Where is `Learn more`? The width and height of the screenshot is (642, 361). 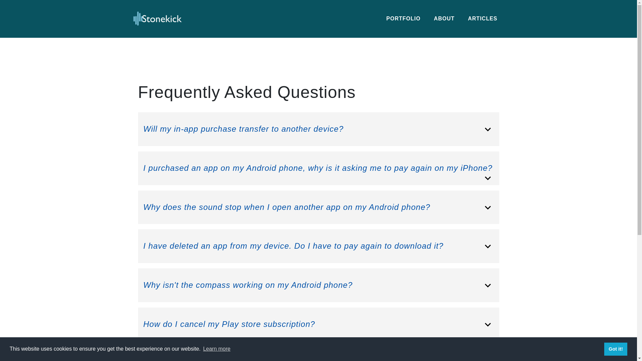 Learn more is located at coordinates (217, 349).